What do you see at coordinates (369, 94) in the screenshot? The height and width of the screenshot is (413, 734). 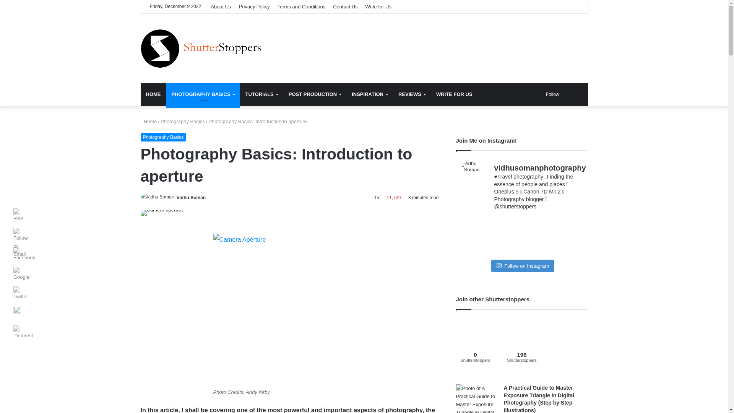 I see `INSPIRATION` at bounding box center [369, 94].